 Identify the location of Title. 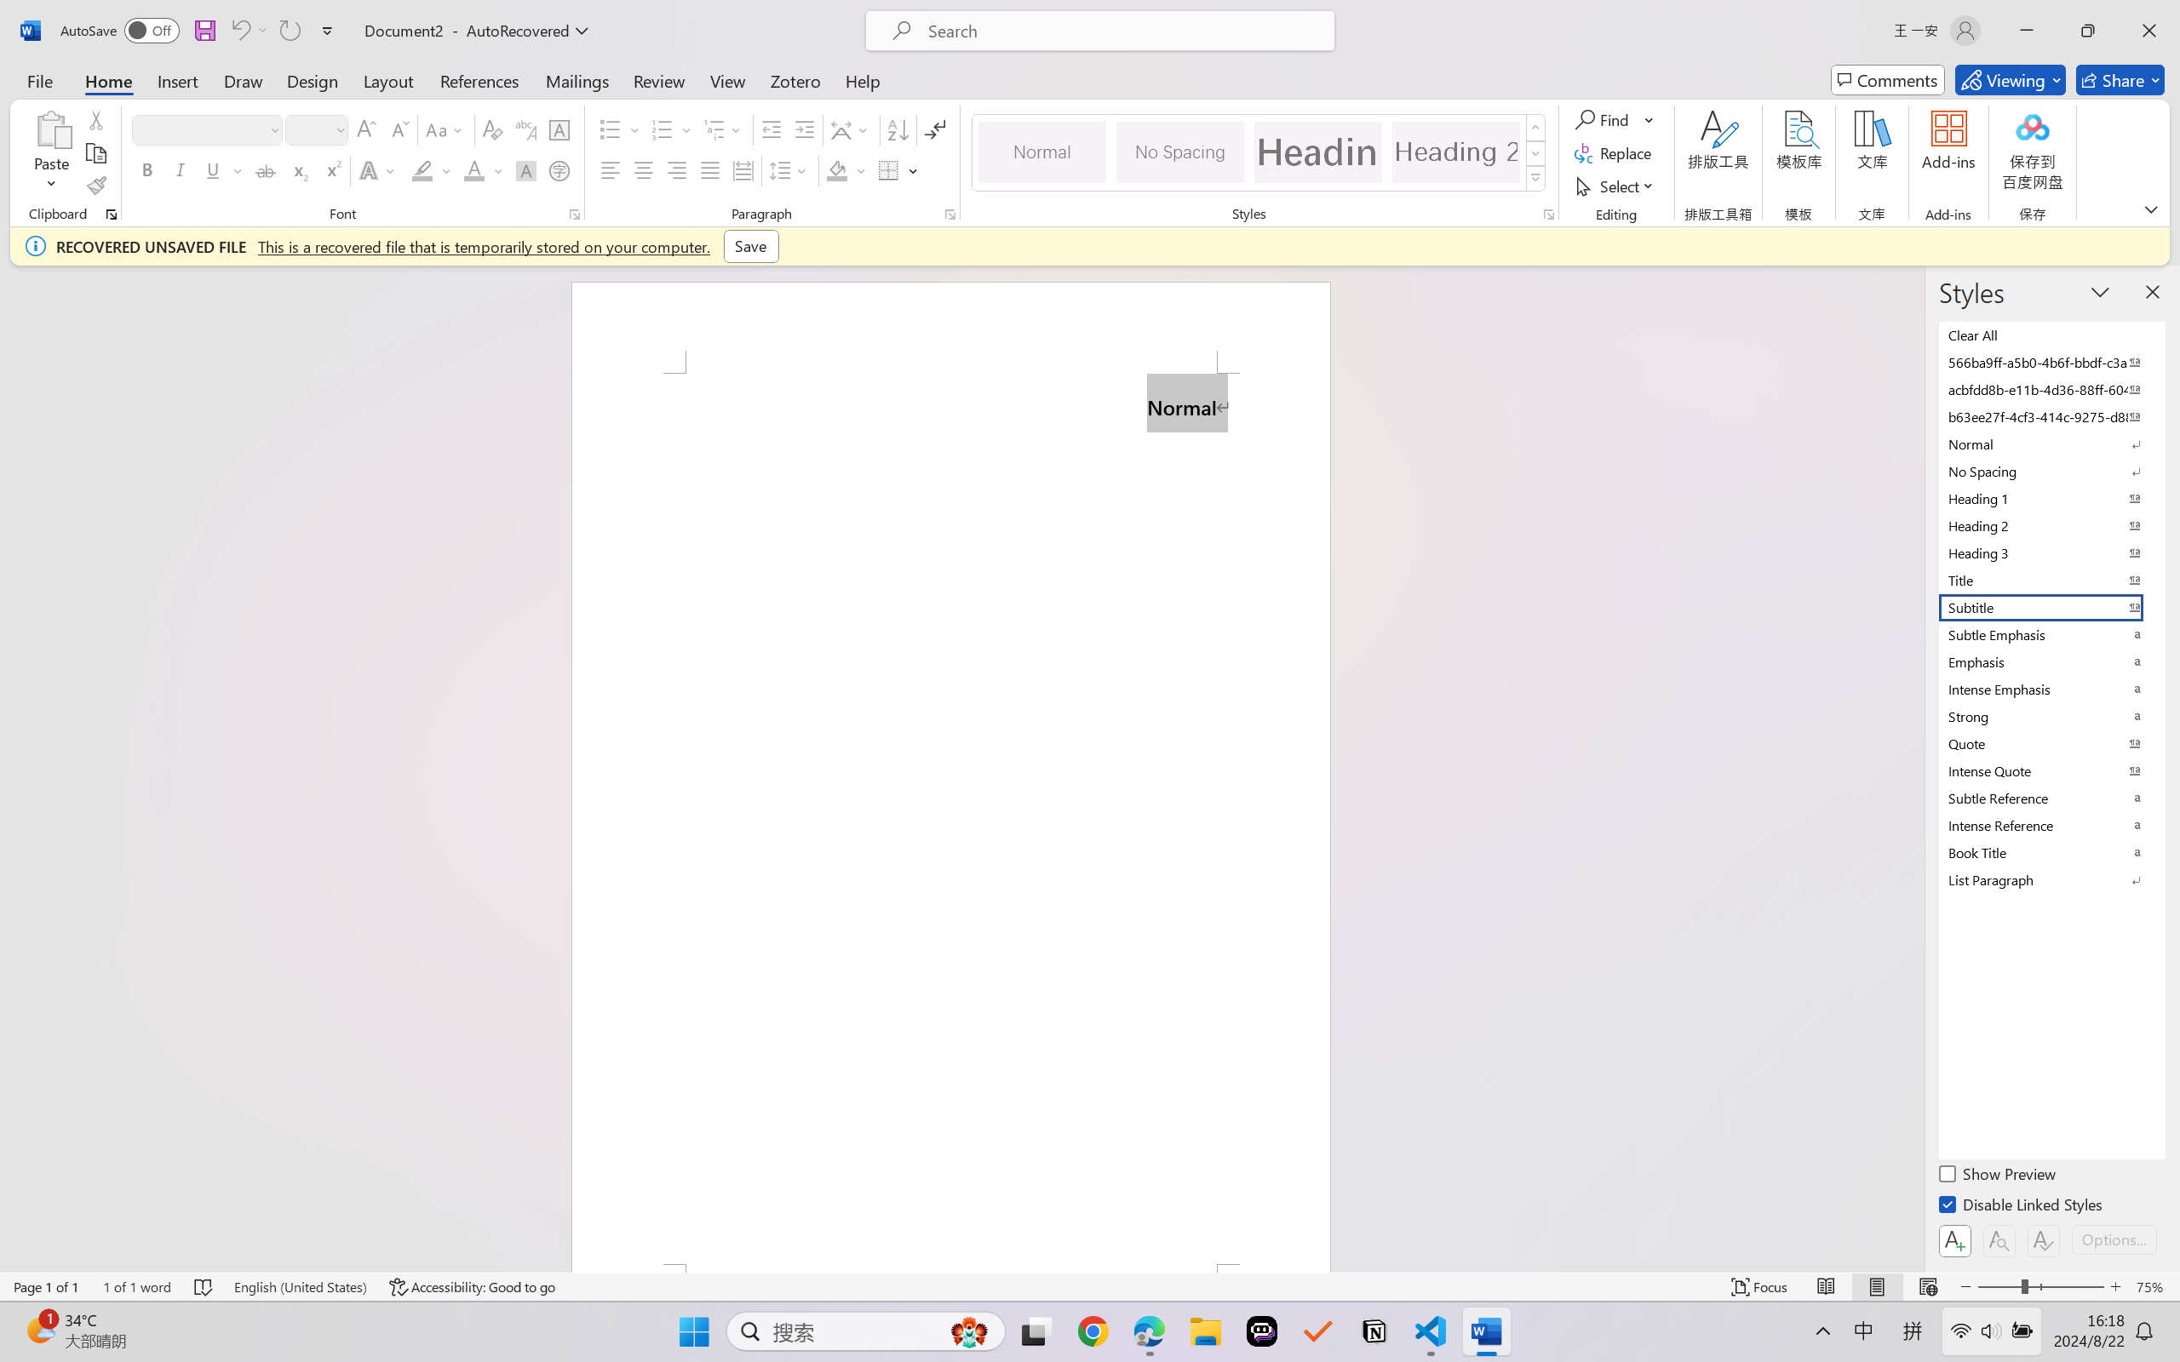
(2051, 580).